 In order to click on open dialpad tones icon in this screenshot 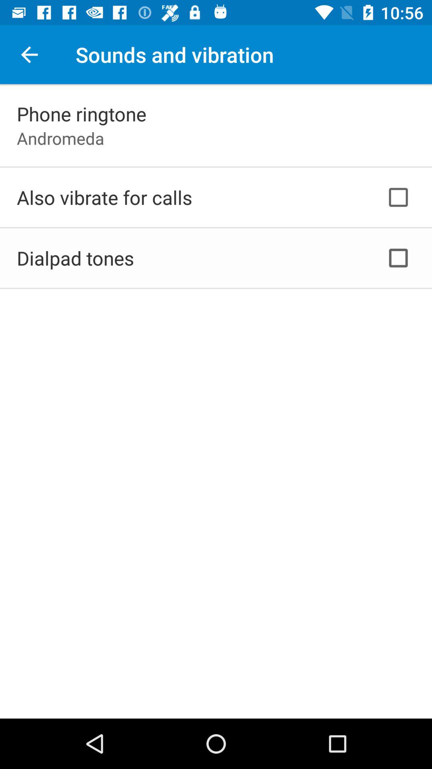, I will do `click(75, 258)`.